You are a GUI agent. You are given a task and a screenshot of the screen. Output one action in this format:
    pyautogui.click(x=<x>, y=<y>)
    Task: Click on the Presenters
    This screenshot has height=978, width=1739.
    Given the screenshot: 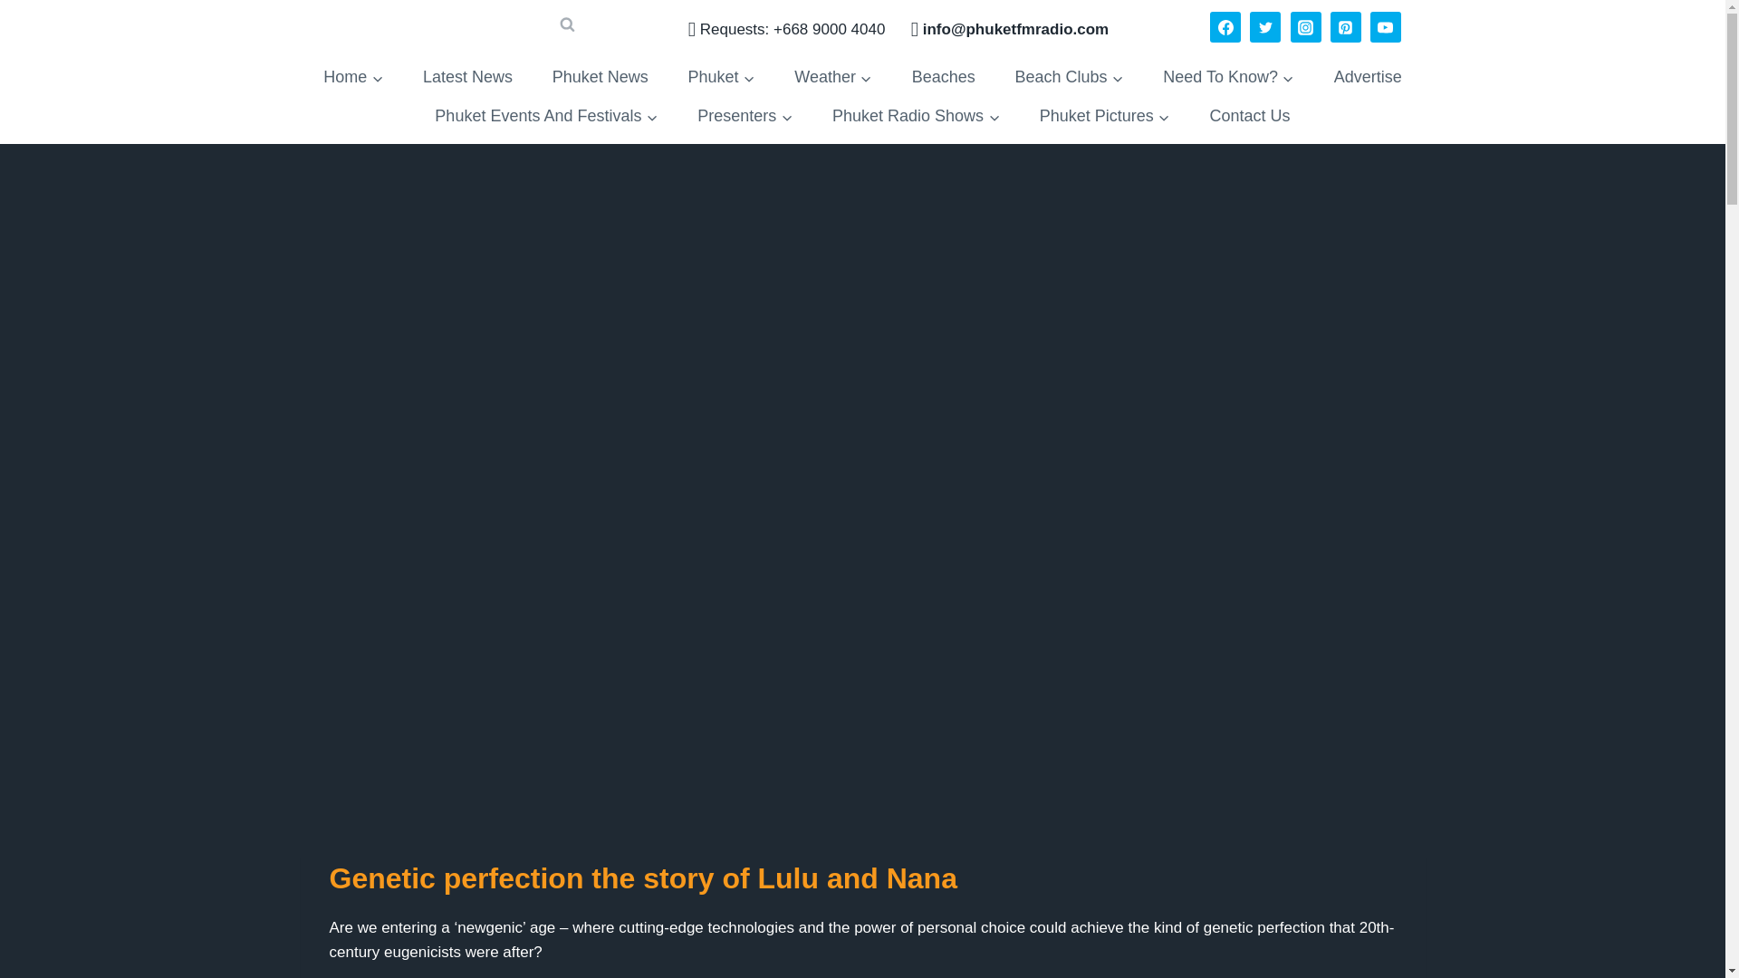 What is the action you would take?
    pyautogui.click(x=745, y=116)
    